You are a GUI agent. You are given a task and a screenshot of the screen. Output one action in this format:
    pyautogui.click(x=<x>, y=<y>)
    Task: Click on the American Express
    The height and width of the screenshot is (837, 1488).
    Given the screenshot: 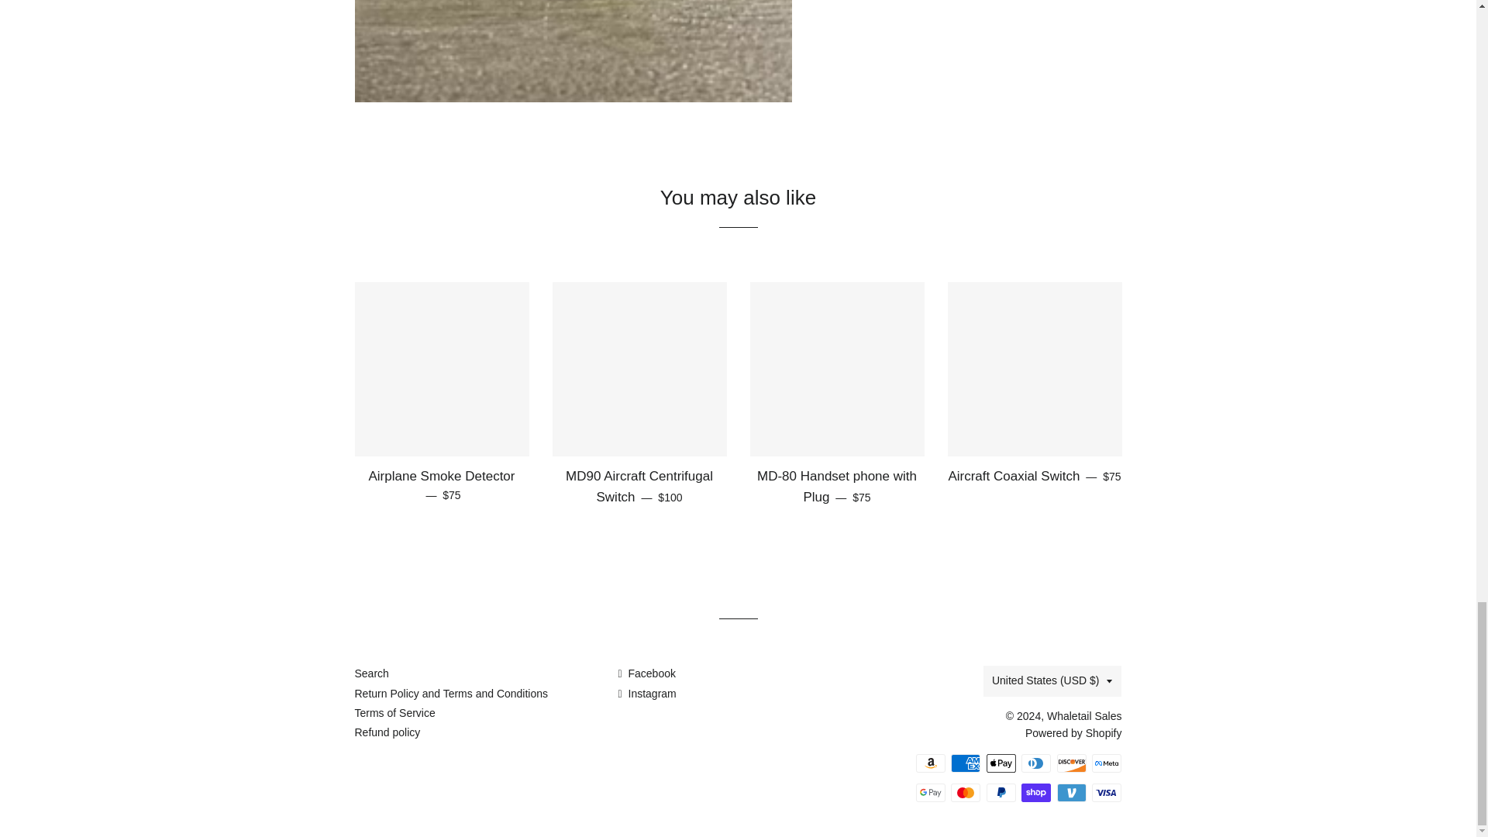 What is the action you would take?
    pyautogui.click(x=966, y=763)
    